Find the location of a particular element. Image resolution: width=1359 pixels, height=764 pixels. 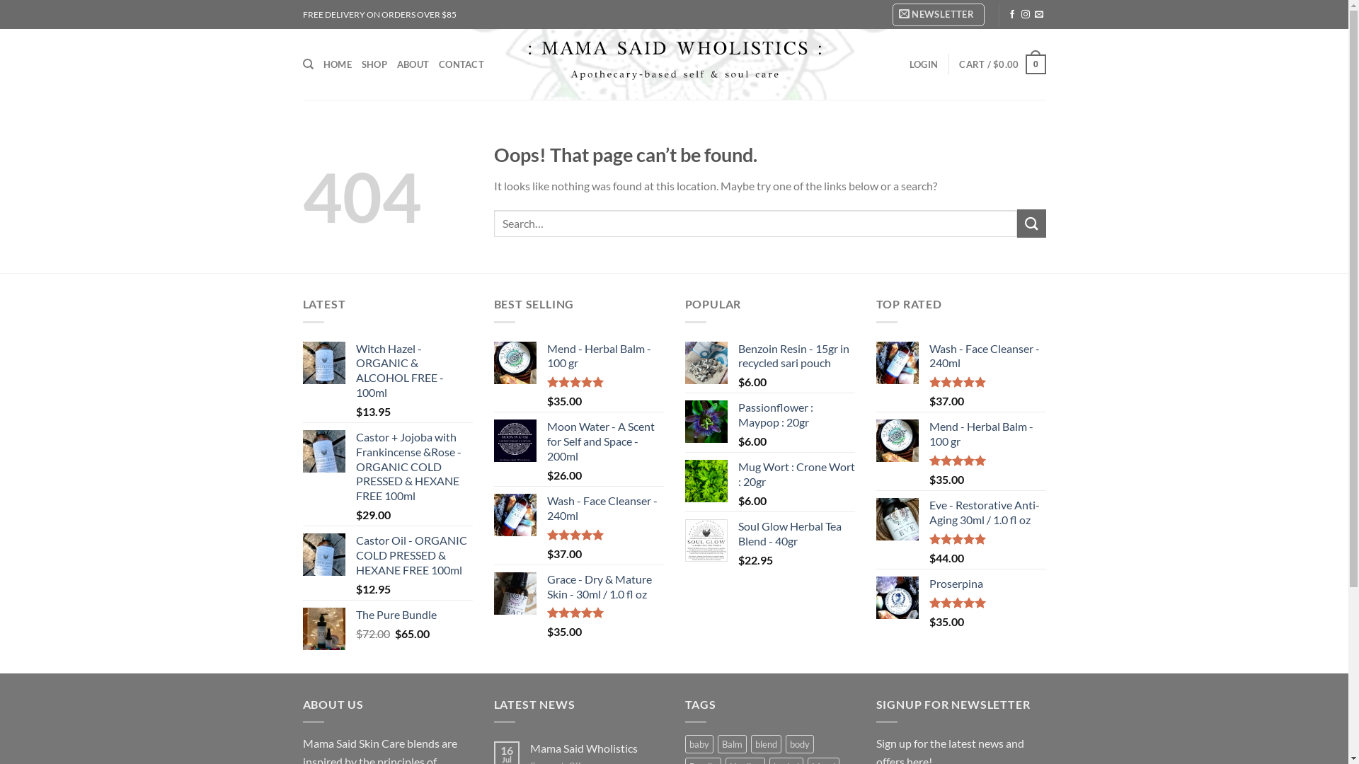

Eve - Restorative Anti-Aging 30ml / 1.0 fl oz is located at coordinates (987, 513).